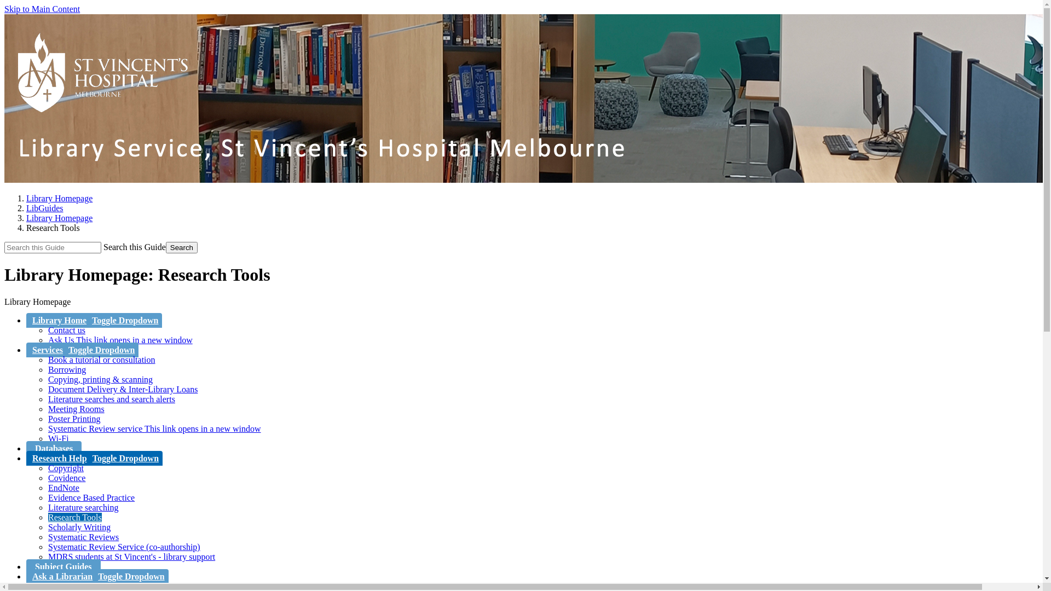 The height and width of the screenshot is (591, 1051). What do you see at coordinates (120, 340) in the screenshot?
I see `Ask Us This link opens in a new window` at bounding box center [120, 340].